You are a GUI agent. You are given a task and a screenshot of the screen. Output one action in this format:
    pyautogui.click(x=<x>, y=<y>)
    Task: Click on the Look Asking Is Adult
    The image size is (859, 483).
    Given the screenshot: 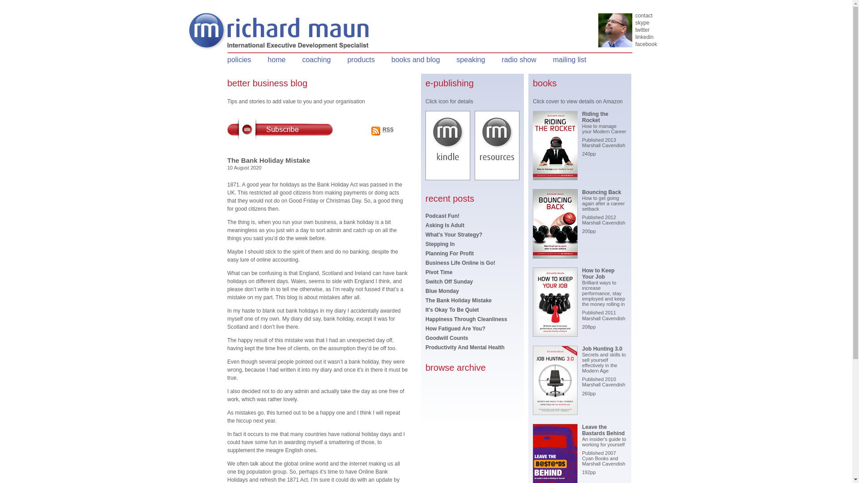 What is the action you would take?
    pyautogui.click(x=445, y=225)
    